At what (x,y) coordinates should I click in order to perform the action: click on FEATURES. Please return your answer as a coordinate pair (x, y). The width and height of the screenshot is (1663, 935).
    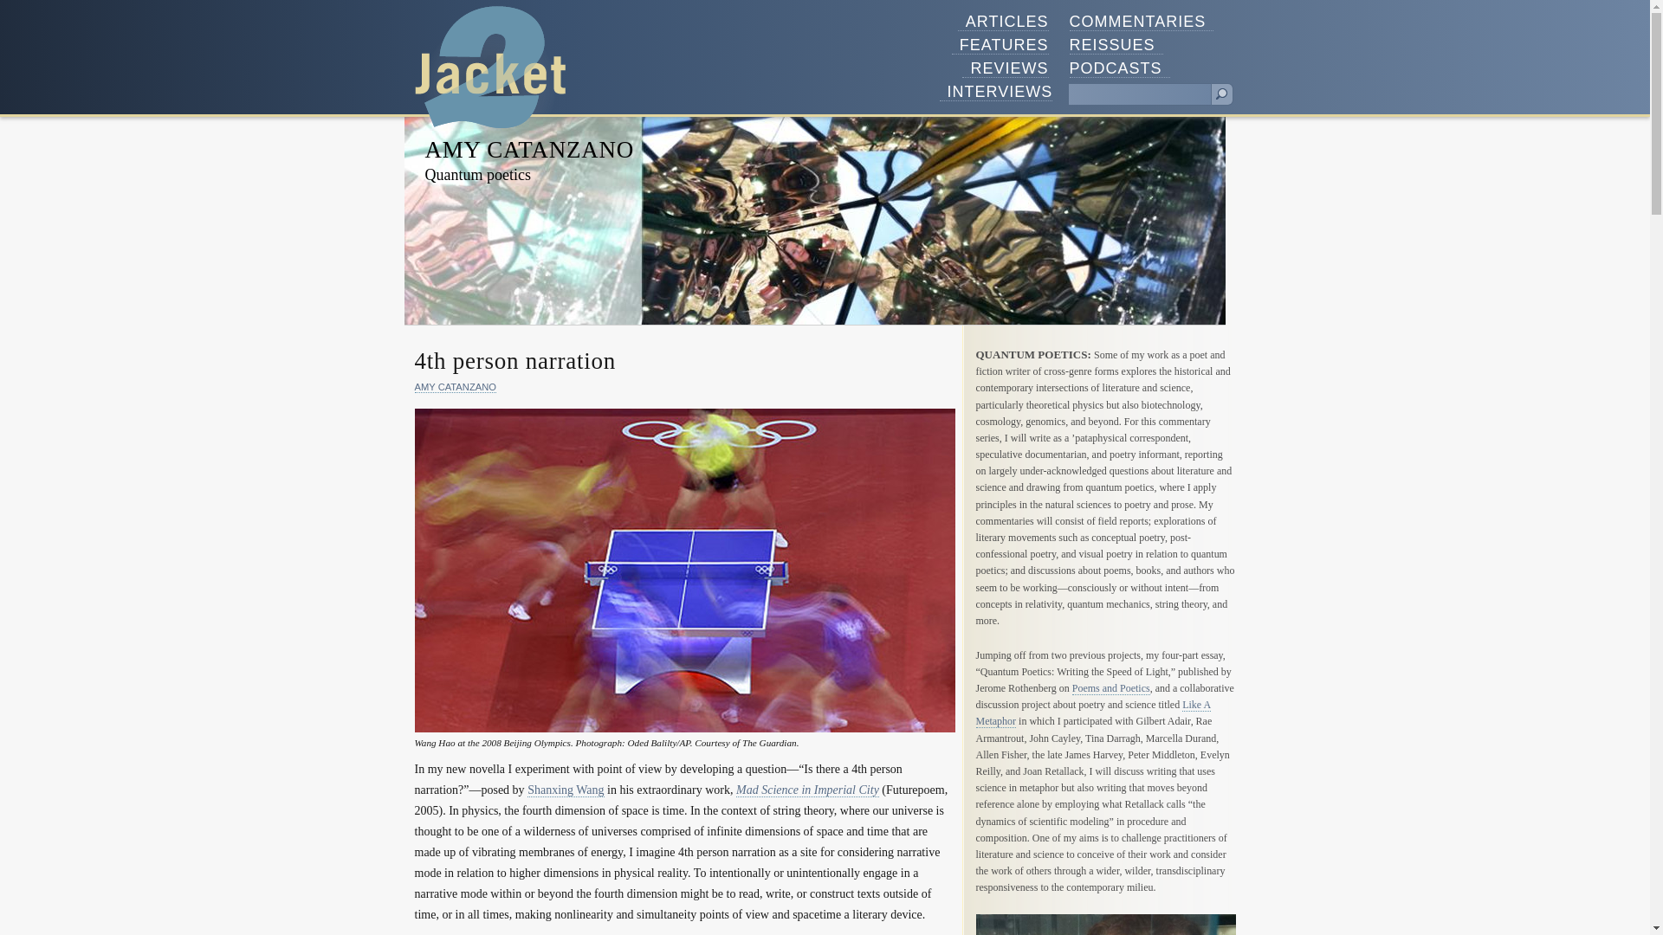
    Looking at the image, I should click on (1000, 45).